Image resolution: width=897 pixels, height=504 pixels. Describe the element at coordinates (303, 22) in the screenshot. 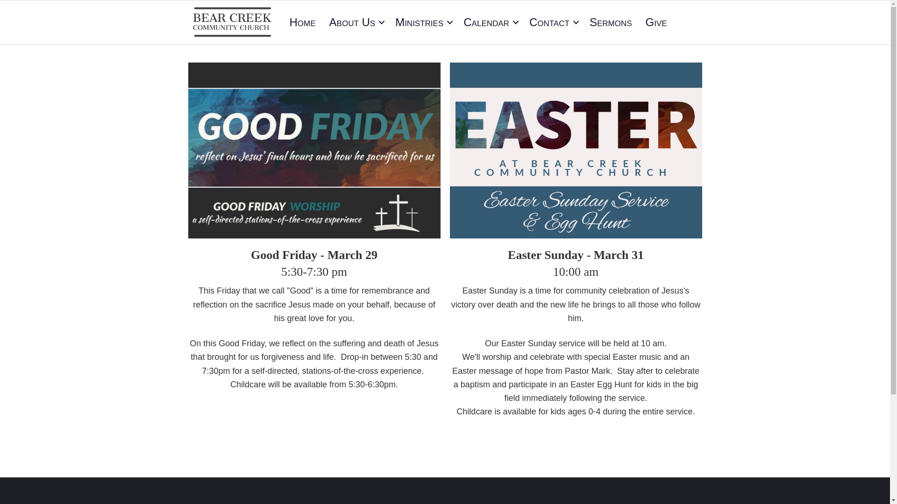

I see `Home` at that location.